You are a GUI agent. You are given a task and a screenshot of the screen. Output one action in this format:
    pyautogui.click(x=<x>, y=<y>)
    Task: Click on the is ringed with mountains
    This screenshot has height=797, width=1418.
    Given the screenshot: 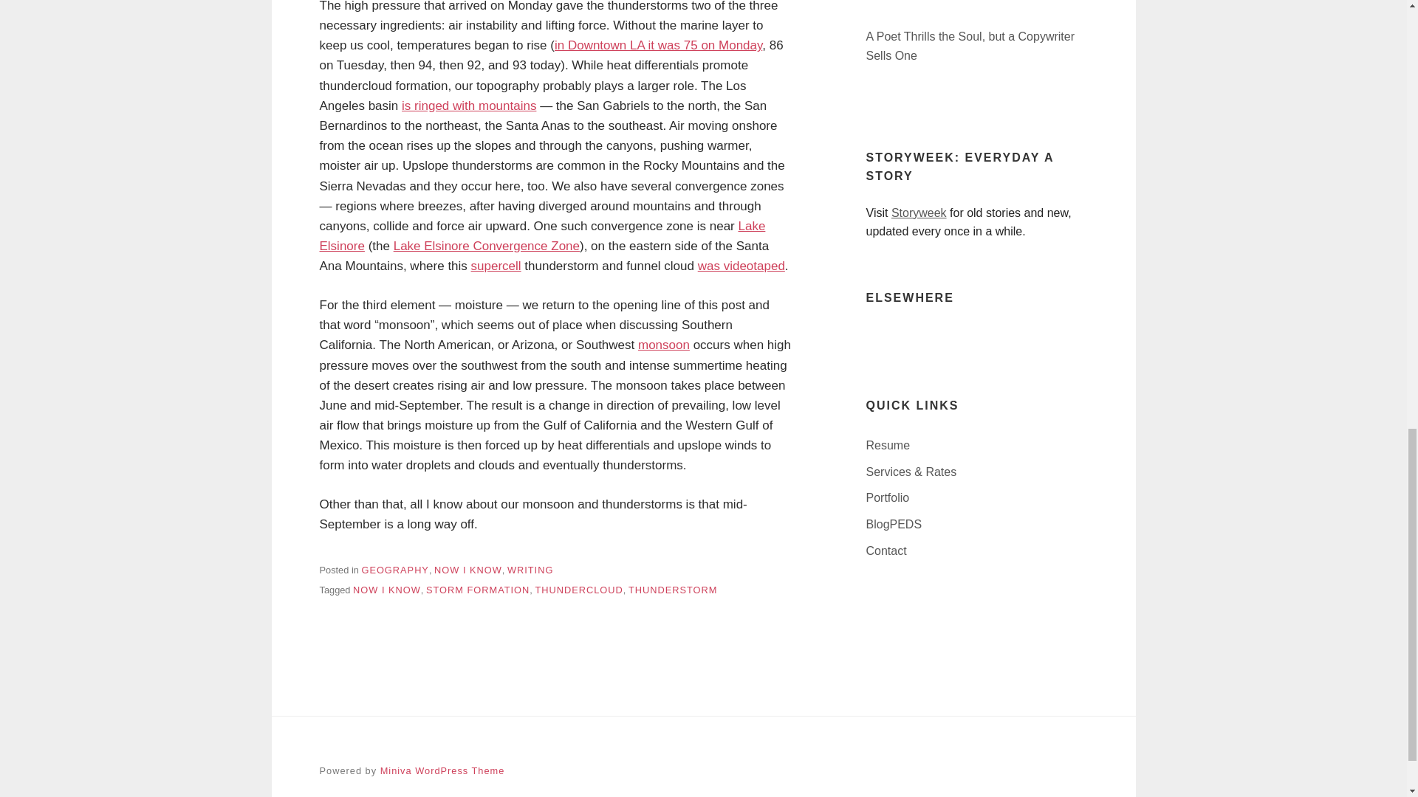 What is the action you would take?
    pyautogui.click(x=468, y=106)
    